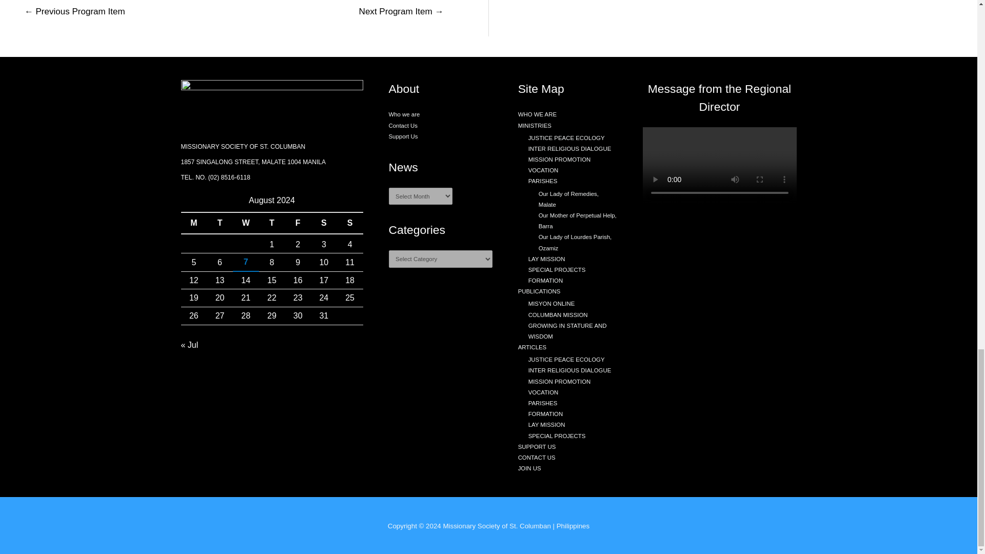  I want to click on Thursday, so click(272, 223).